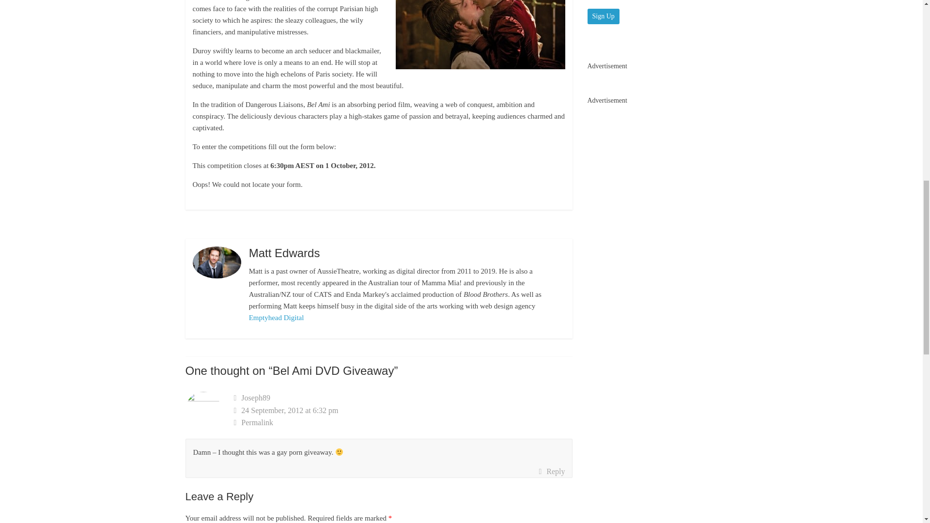 The width and height of the screenshot is (930, 523). Describe the element at coordinates (403, 422) in the screenshot. I see `Permalink` at that location.